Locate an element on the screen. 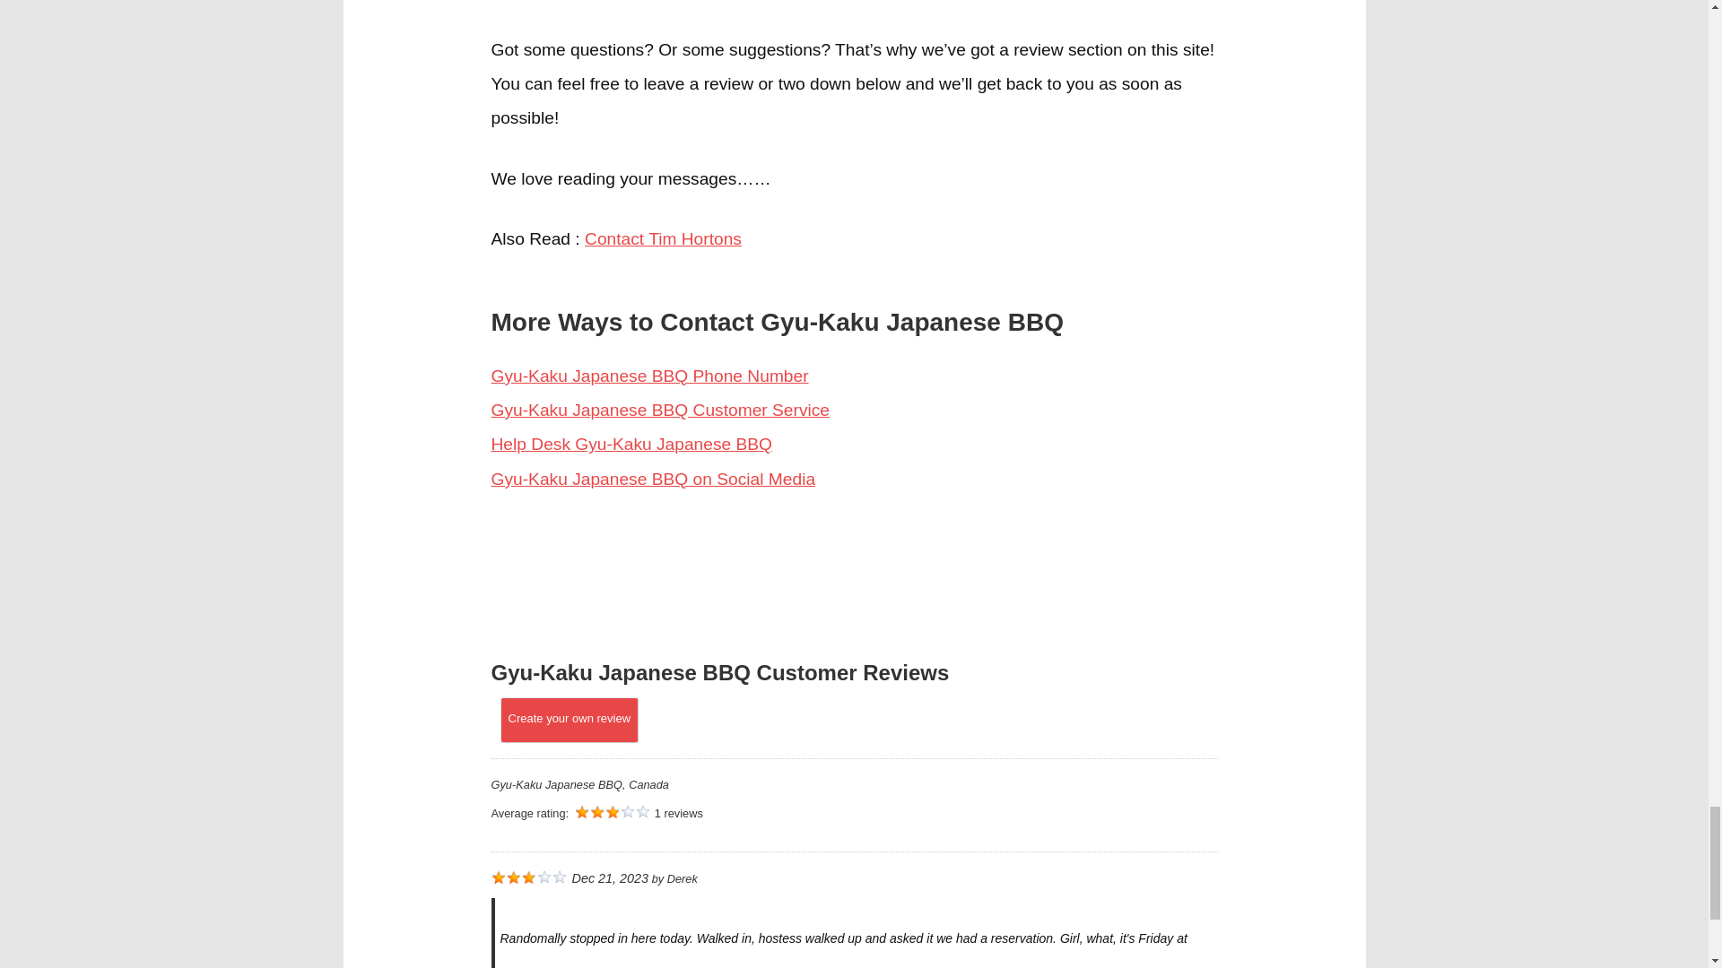 The image size is (1722, 968). Gyu-Kaku Japanese BBQ on Social Media is located at coordinates (653, 479).